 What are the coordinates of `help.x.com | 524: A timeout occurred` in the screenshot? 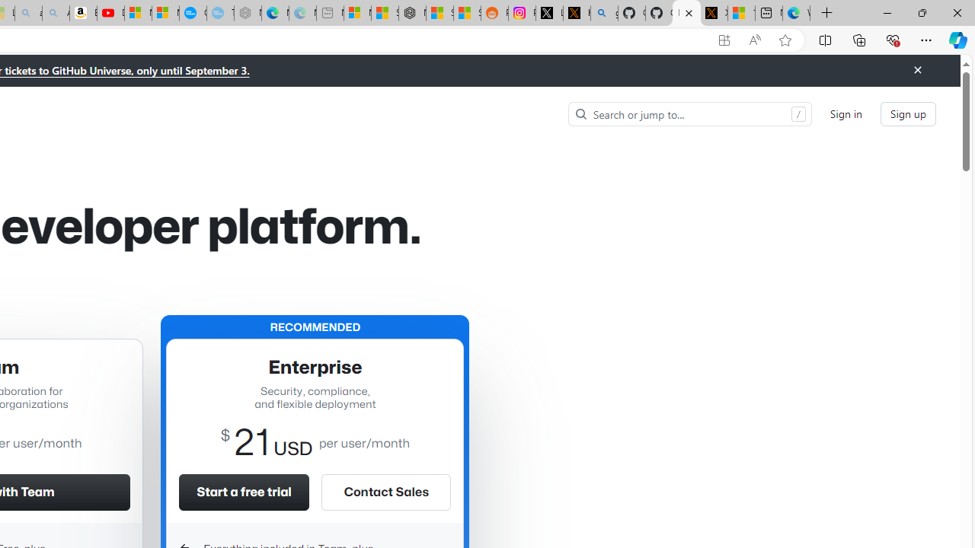 It's located at (576, 14).